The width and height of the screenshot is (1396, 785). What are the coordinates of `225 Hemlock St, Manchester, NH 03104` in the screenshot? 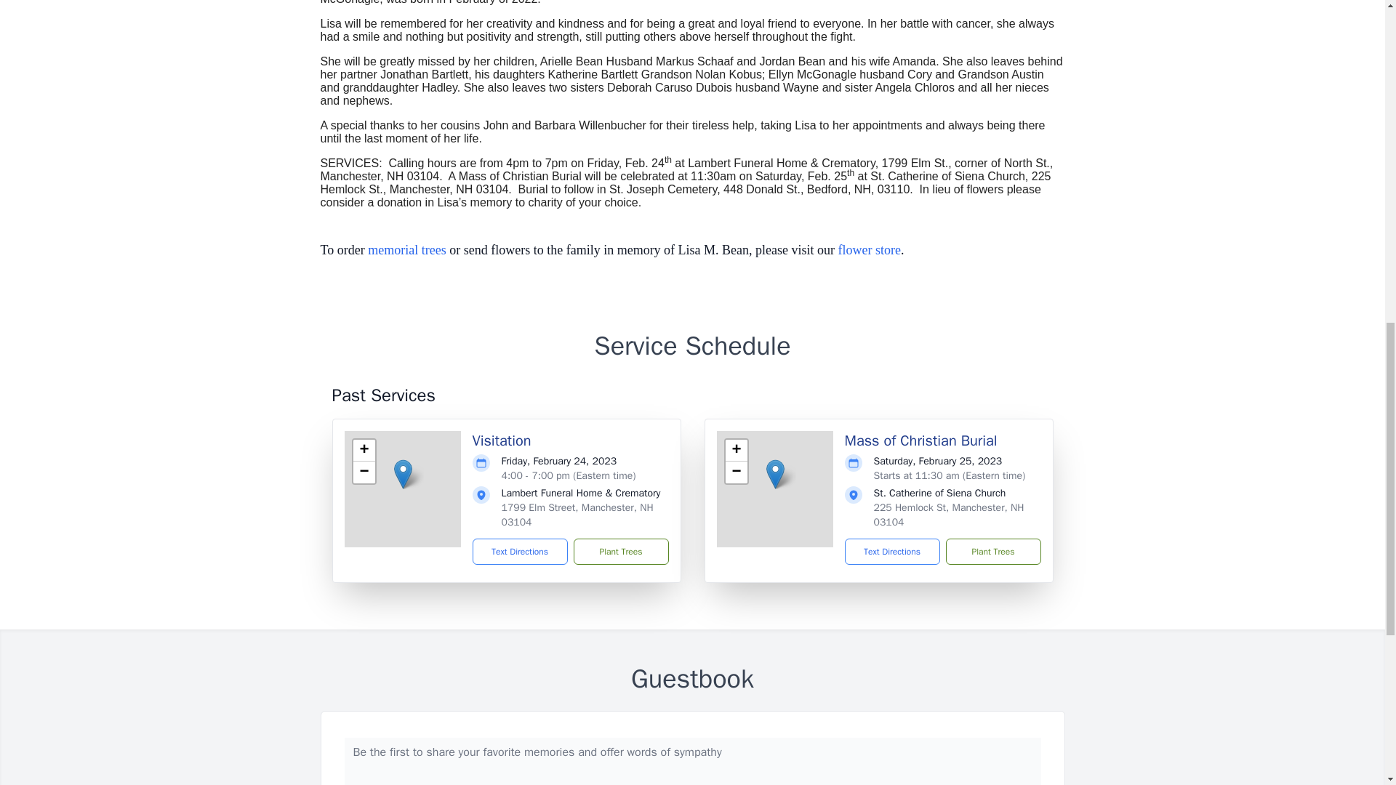 It's located at (949, 515).